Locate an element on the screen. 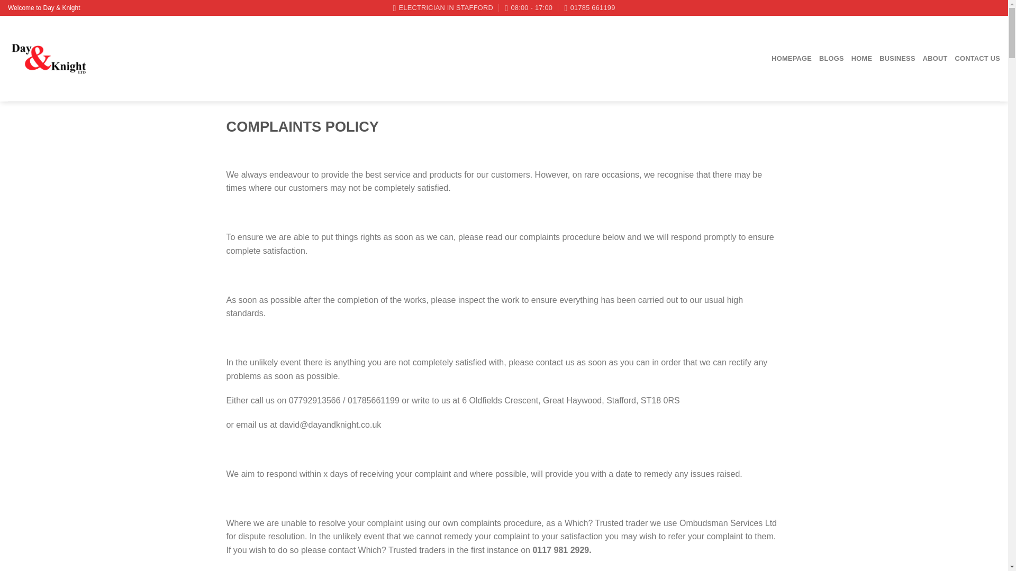 This screenshot has width=1016, height=571. 08:00 - 17:00 is located at coordinates (529, 8).